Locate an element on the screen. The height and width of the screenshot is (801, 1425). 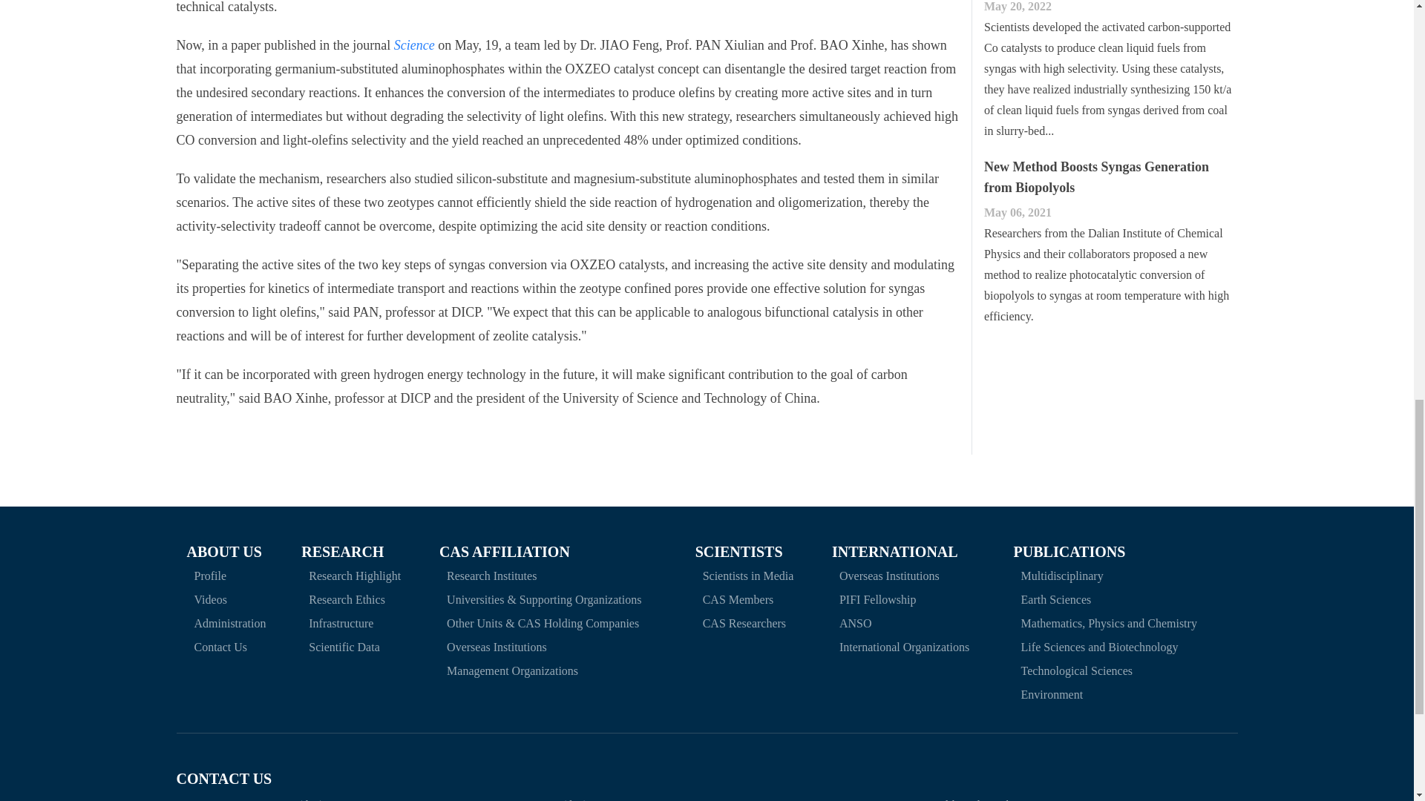
Science is located at coordinates (414, 44).